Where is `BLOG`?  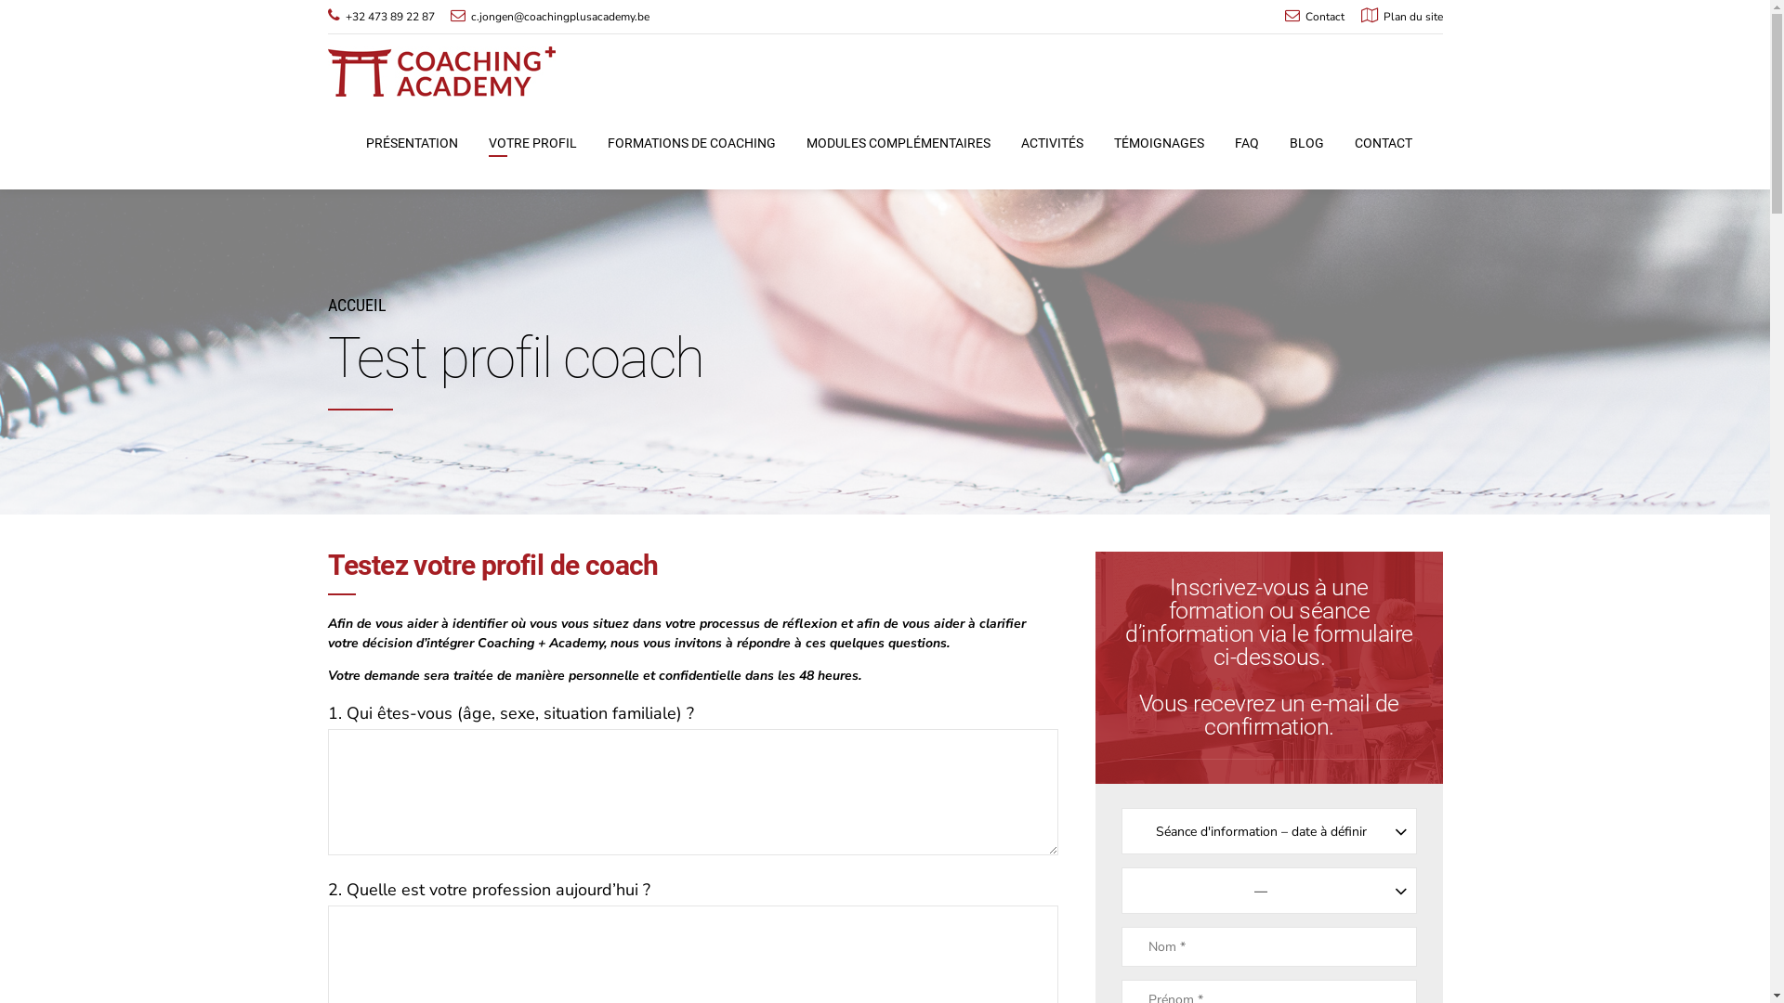
BLOG is located at coordinates (1306, 143).